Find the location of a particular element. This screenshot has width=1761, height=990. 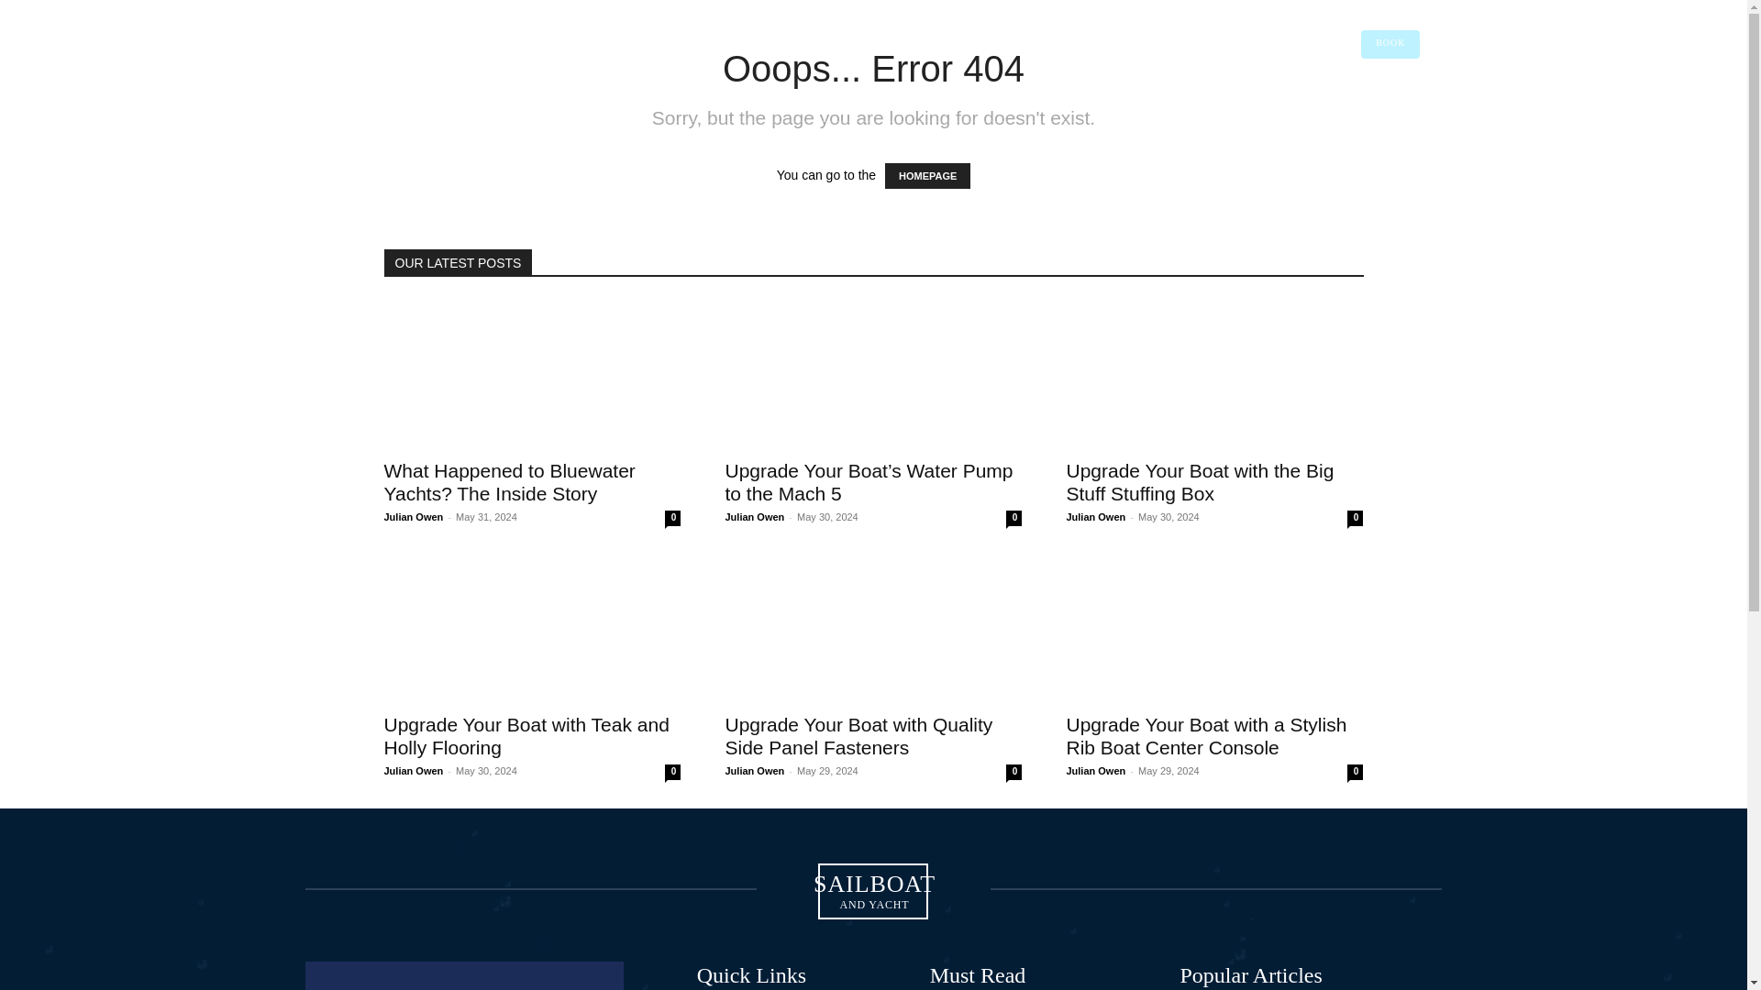

YACHT WORLD is located at coordinates (1326, 99).